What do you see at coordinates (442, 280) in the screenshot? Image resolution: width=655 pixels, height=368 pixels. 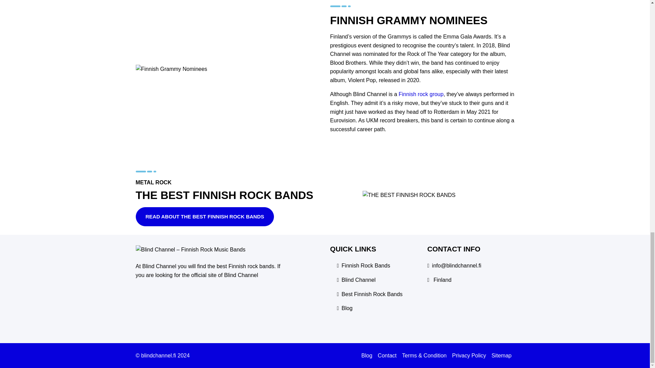 I see `Finland` at bounding box center [442, 280].